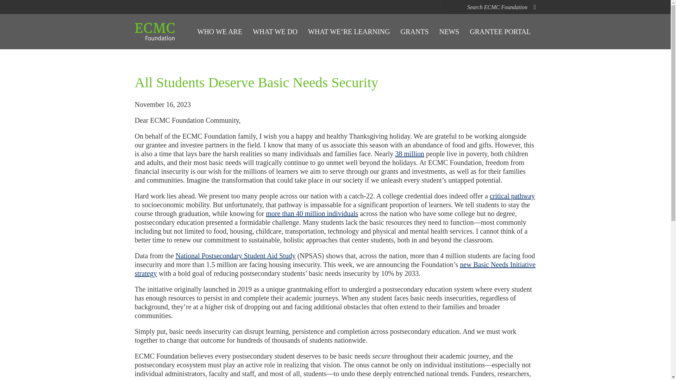 The height and width of the screenshot is (380, 676). What do you see at coordinates (275, 32) in the screenshot?
I see `WHAT WE DO` at bounding box center [275, 32].